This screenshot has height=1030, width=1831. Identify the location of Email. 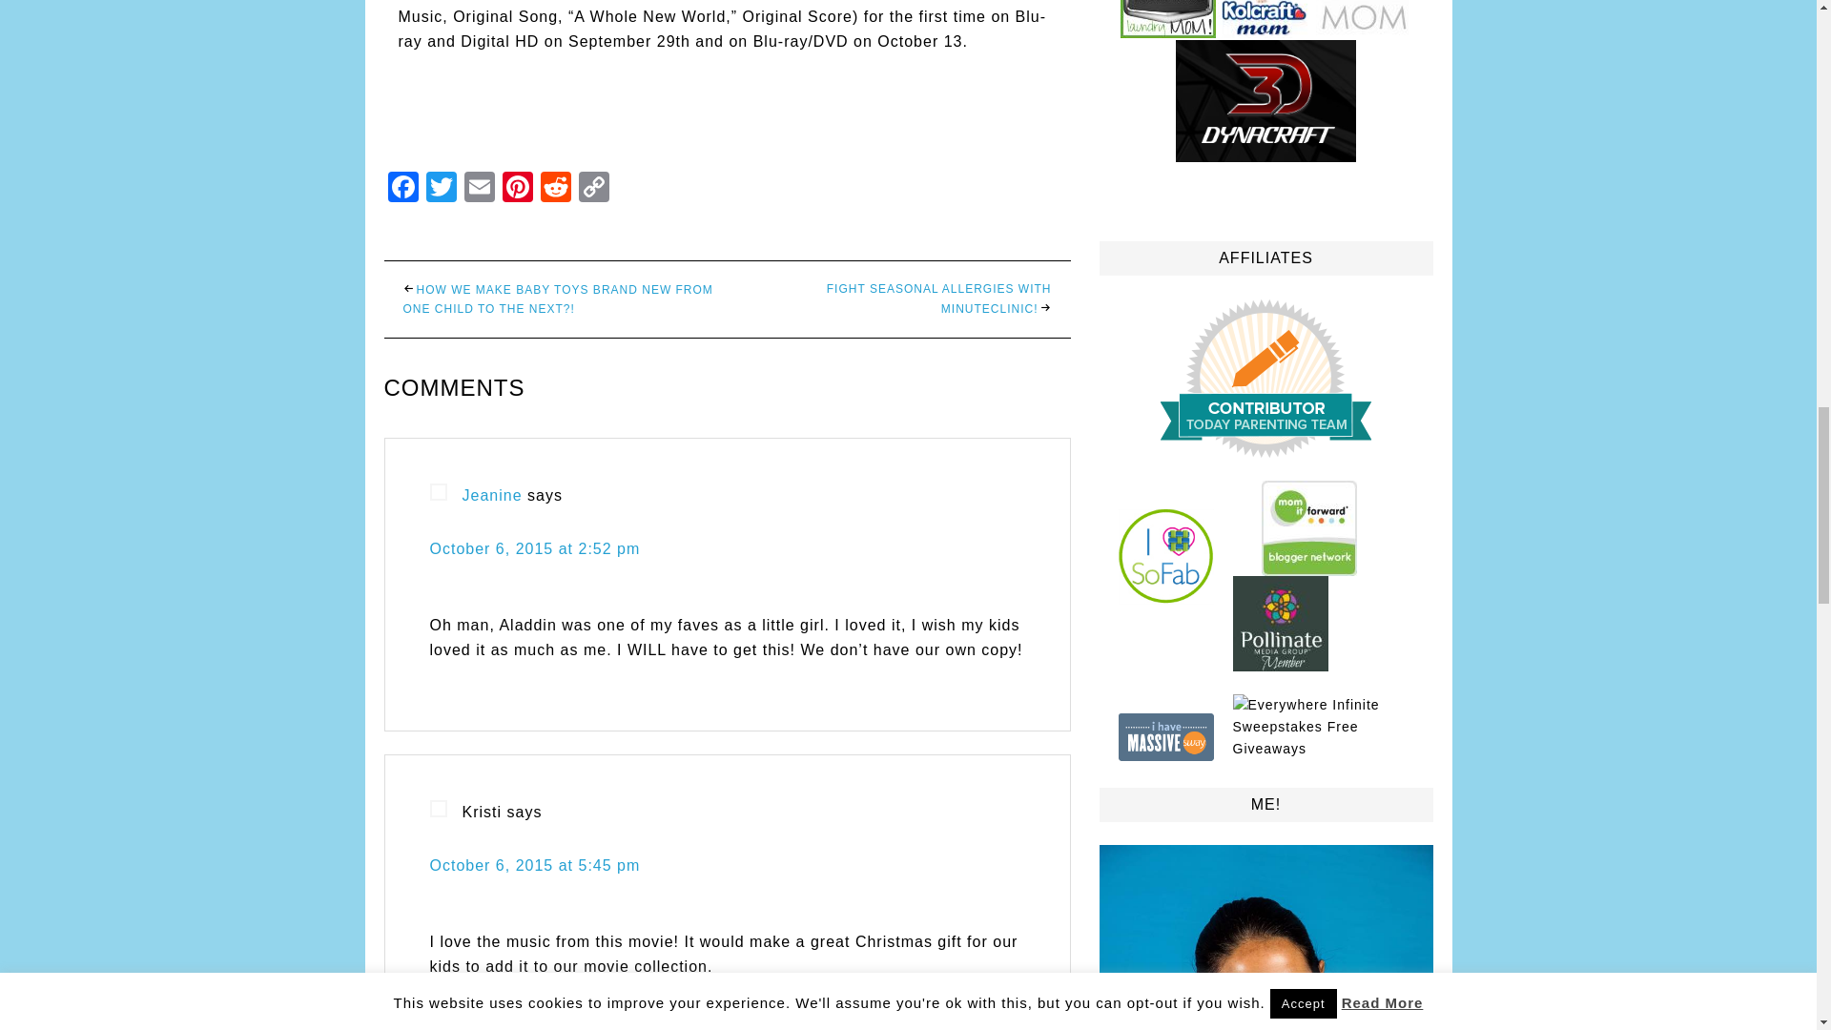
(479, 189).